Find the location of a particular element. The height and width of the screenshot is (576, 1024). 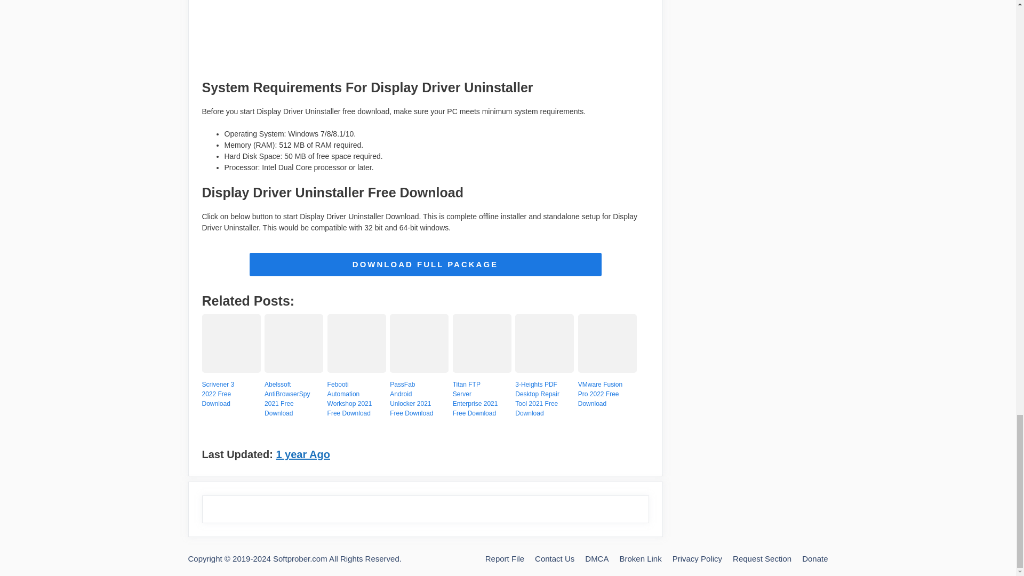

Febooti Automation Workshop 2021 Free Download is located at coordinates (351, 399).